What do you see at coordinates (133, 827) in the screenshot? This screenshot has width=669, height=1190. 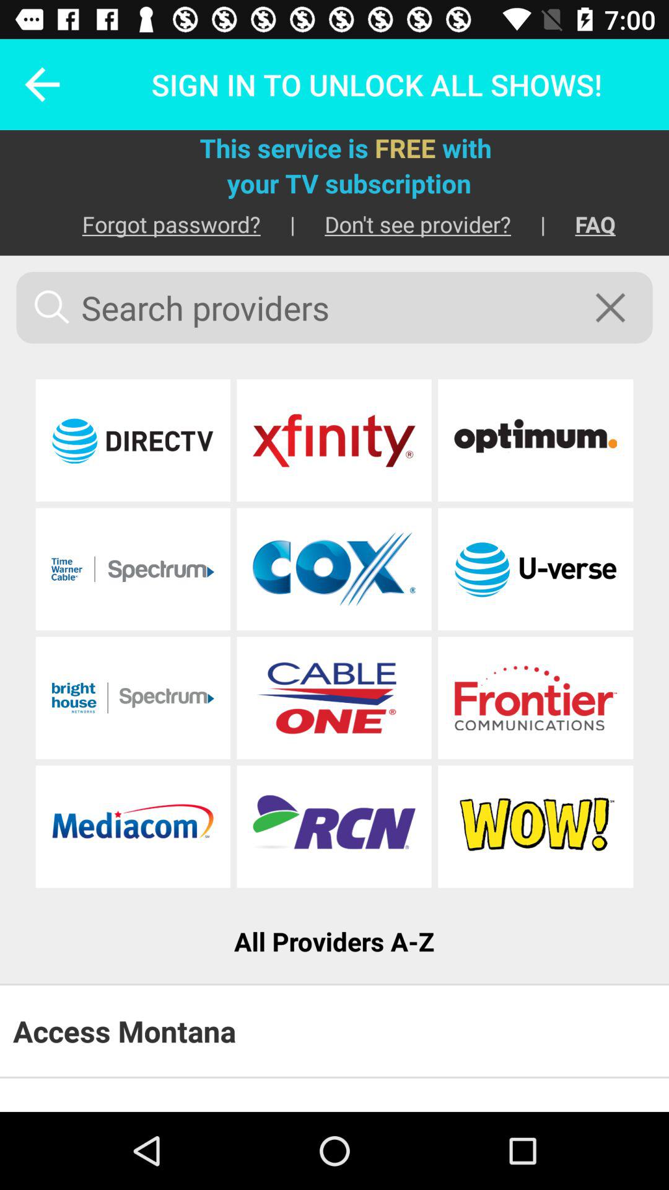 I see `go to website` at bounding box center [133, 827].